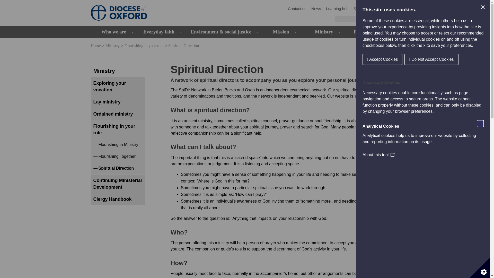  What do you see at coordinates (316, 9) in the screenshot?
I see `News` at bounding box center [316, 9].